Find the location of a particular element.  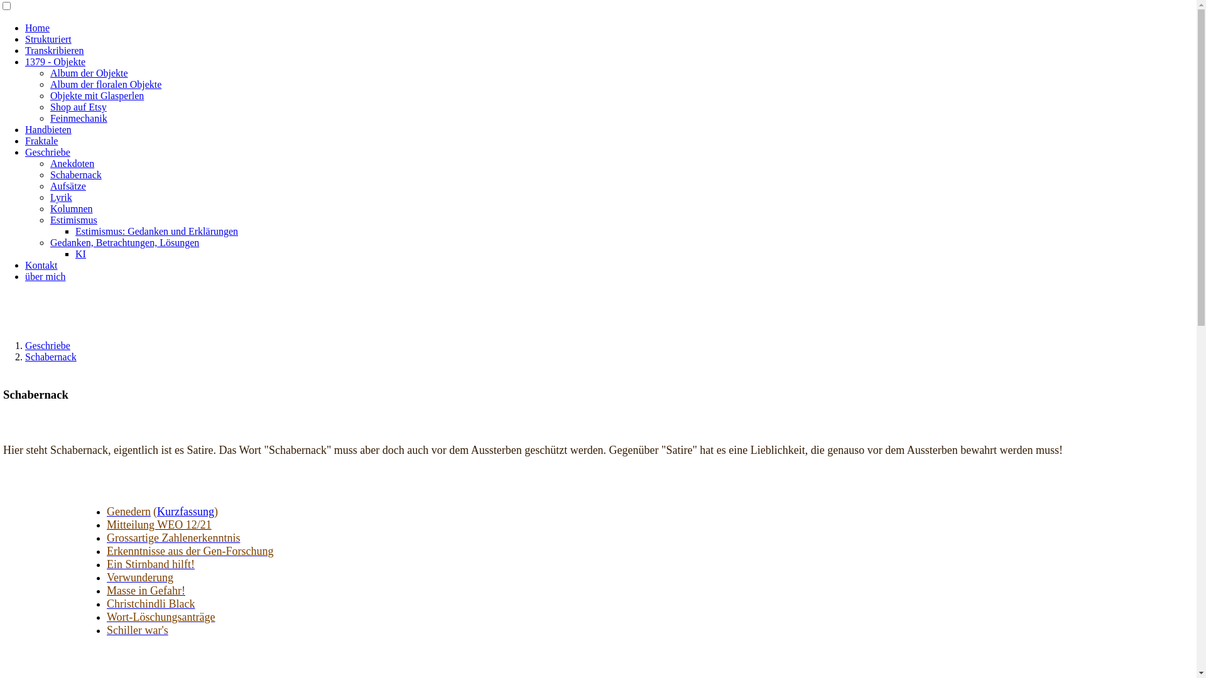

KI is located at coordinates (80, 254).